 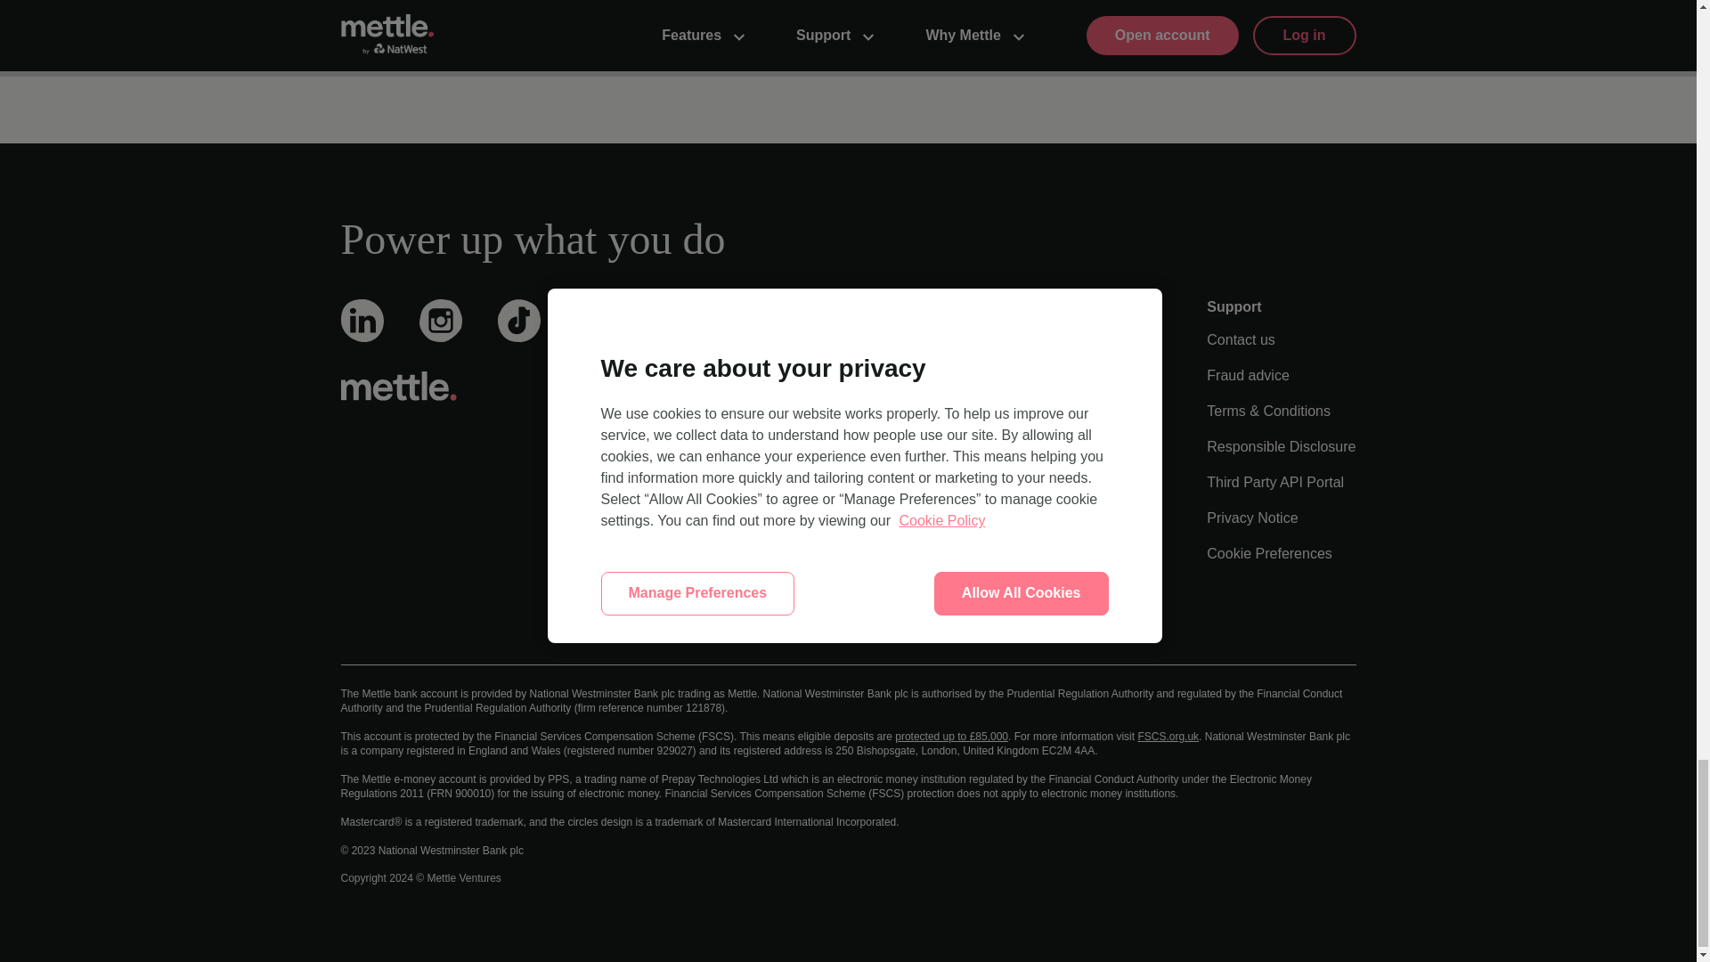 What do you see at coordinates (725, 624) in the screenshot?
I see `Google Pay` at bounding box center [725, 624].